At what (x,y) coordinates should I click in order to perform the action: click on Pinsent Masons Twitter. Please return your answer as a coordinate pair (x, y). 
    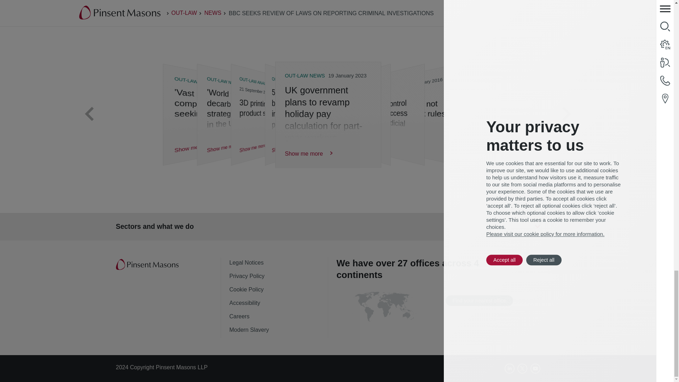
    Looking at the image, I should click on (522, 369).